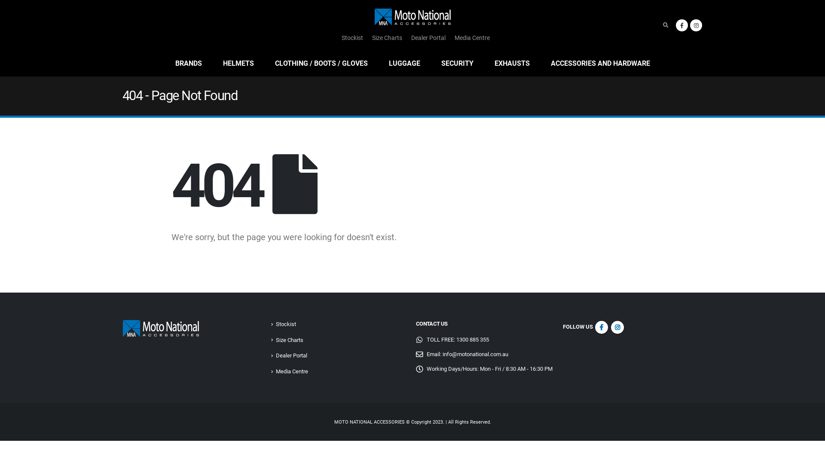 The image size is (825, 464). What do you see at coordinates (291, 356) in the screenshot?
I see `Dealer Portal` at bounding box center [291, 356].